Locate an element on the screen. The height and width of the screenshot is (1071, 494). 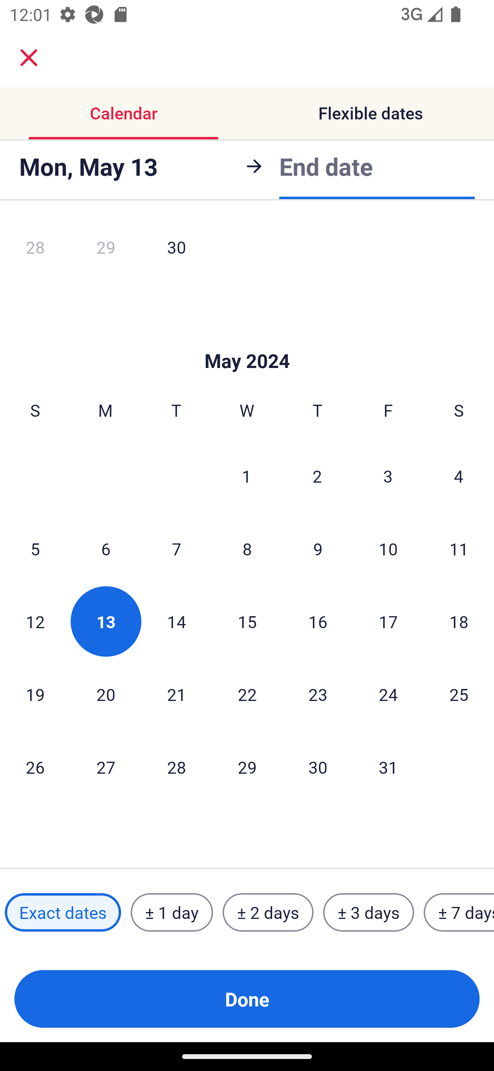
9 Thursday, May 9, 2024 is located at coordinates (318, 548).